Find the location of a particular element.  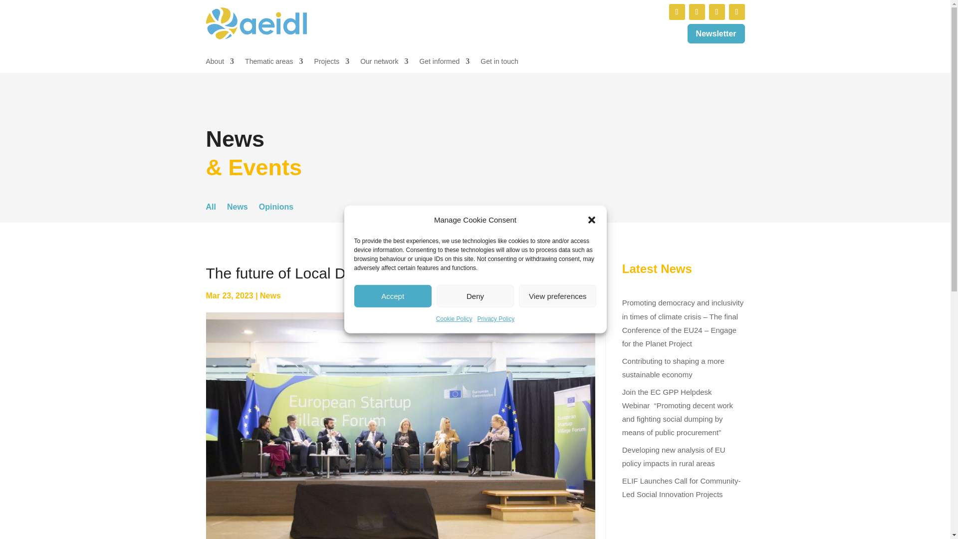

View preferences is located at coordinates (557, 296).